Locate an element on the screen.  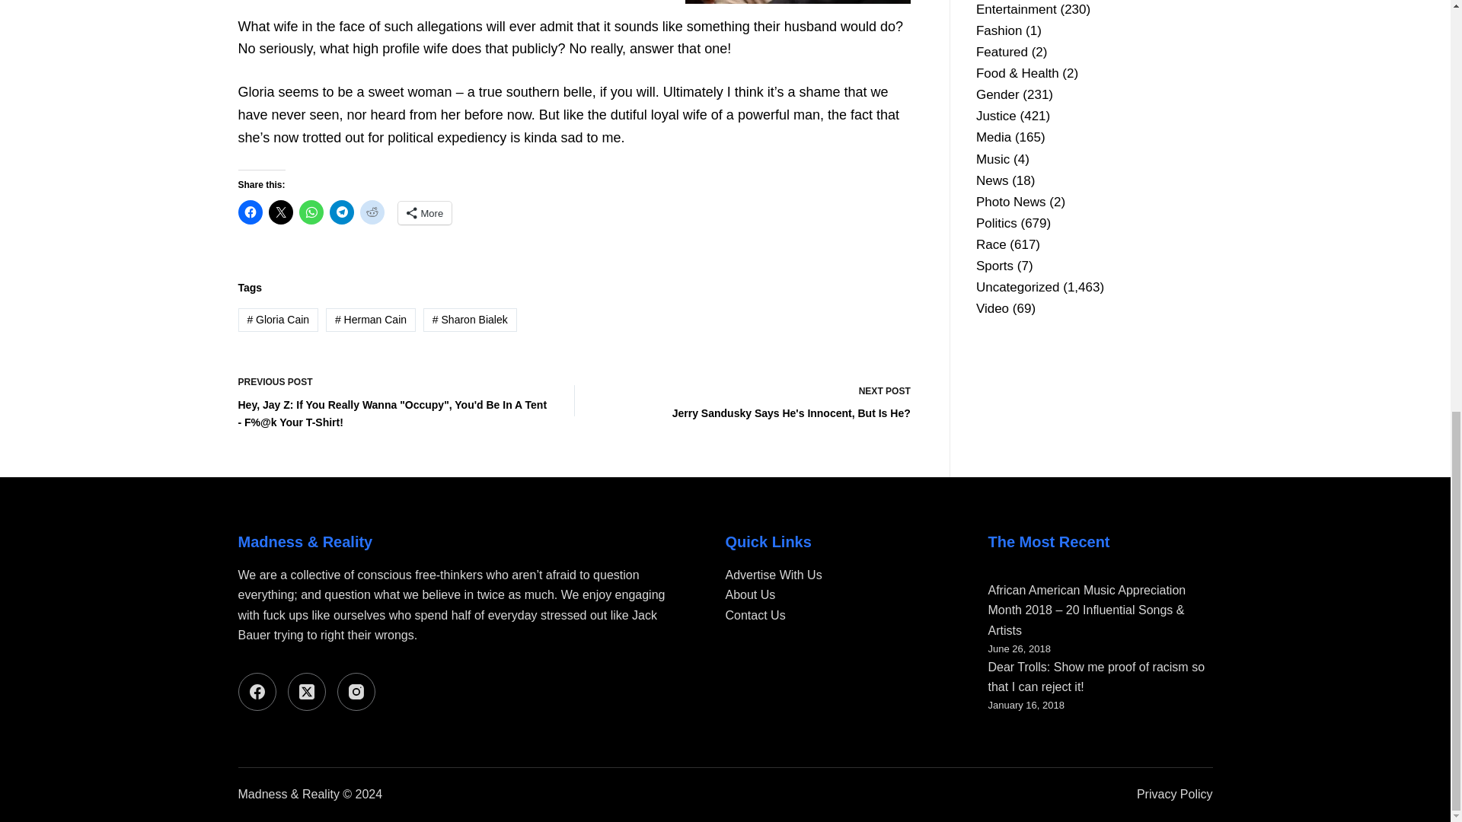
Click to share on Telegram is located at coordinates (280, 212).